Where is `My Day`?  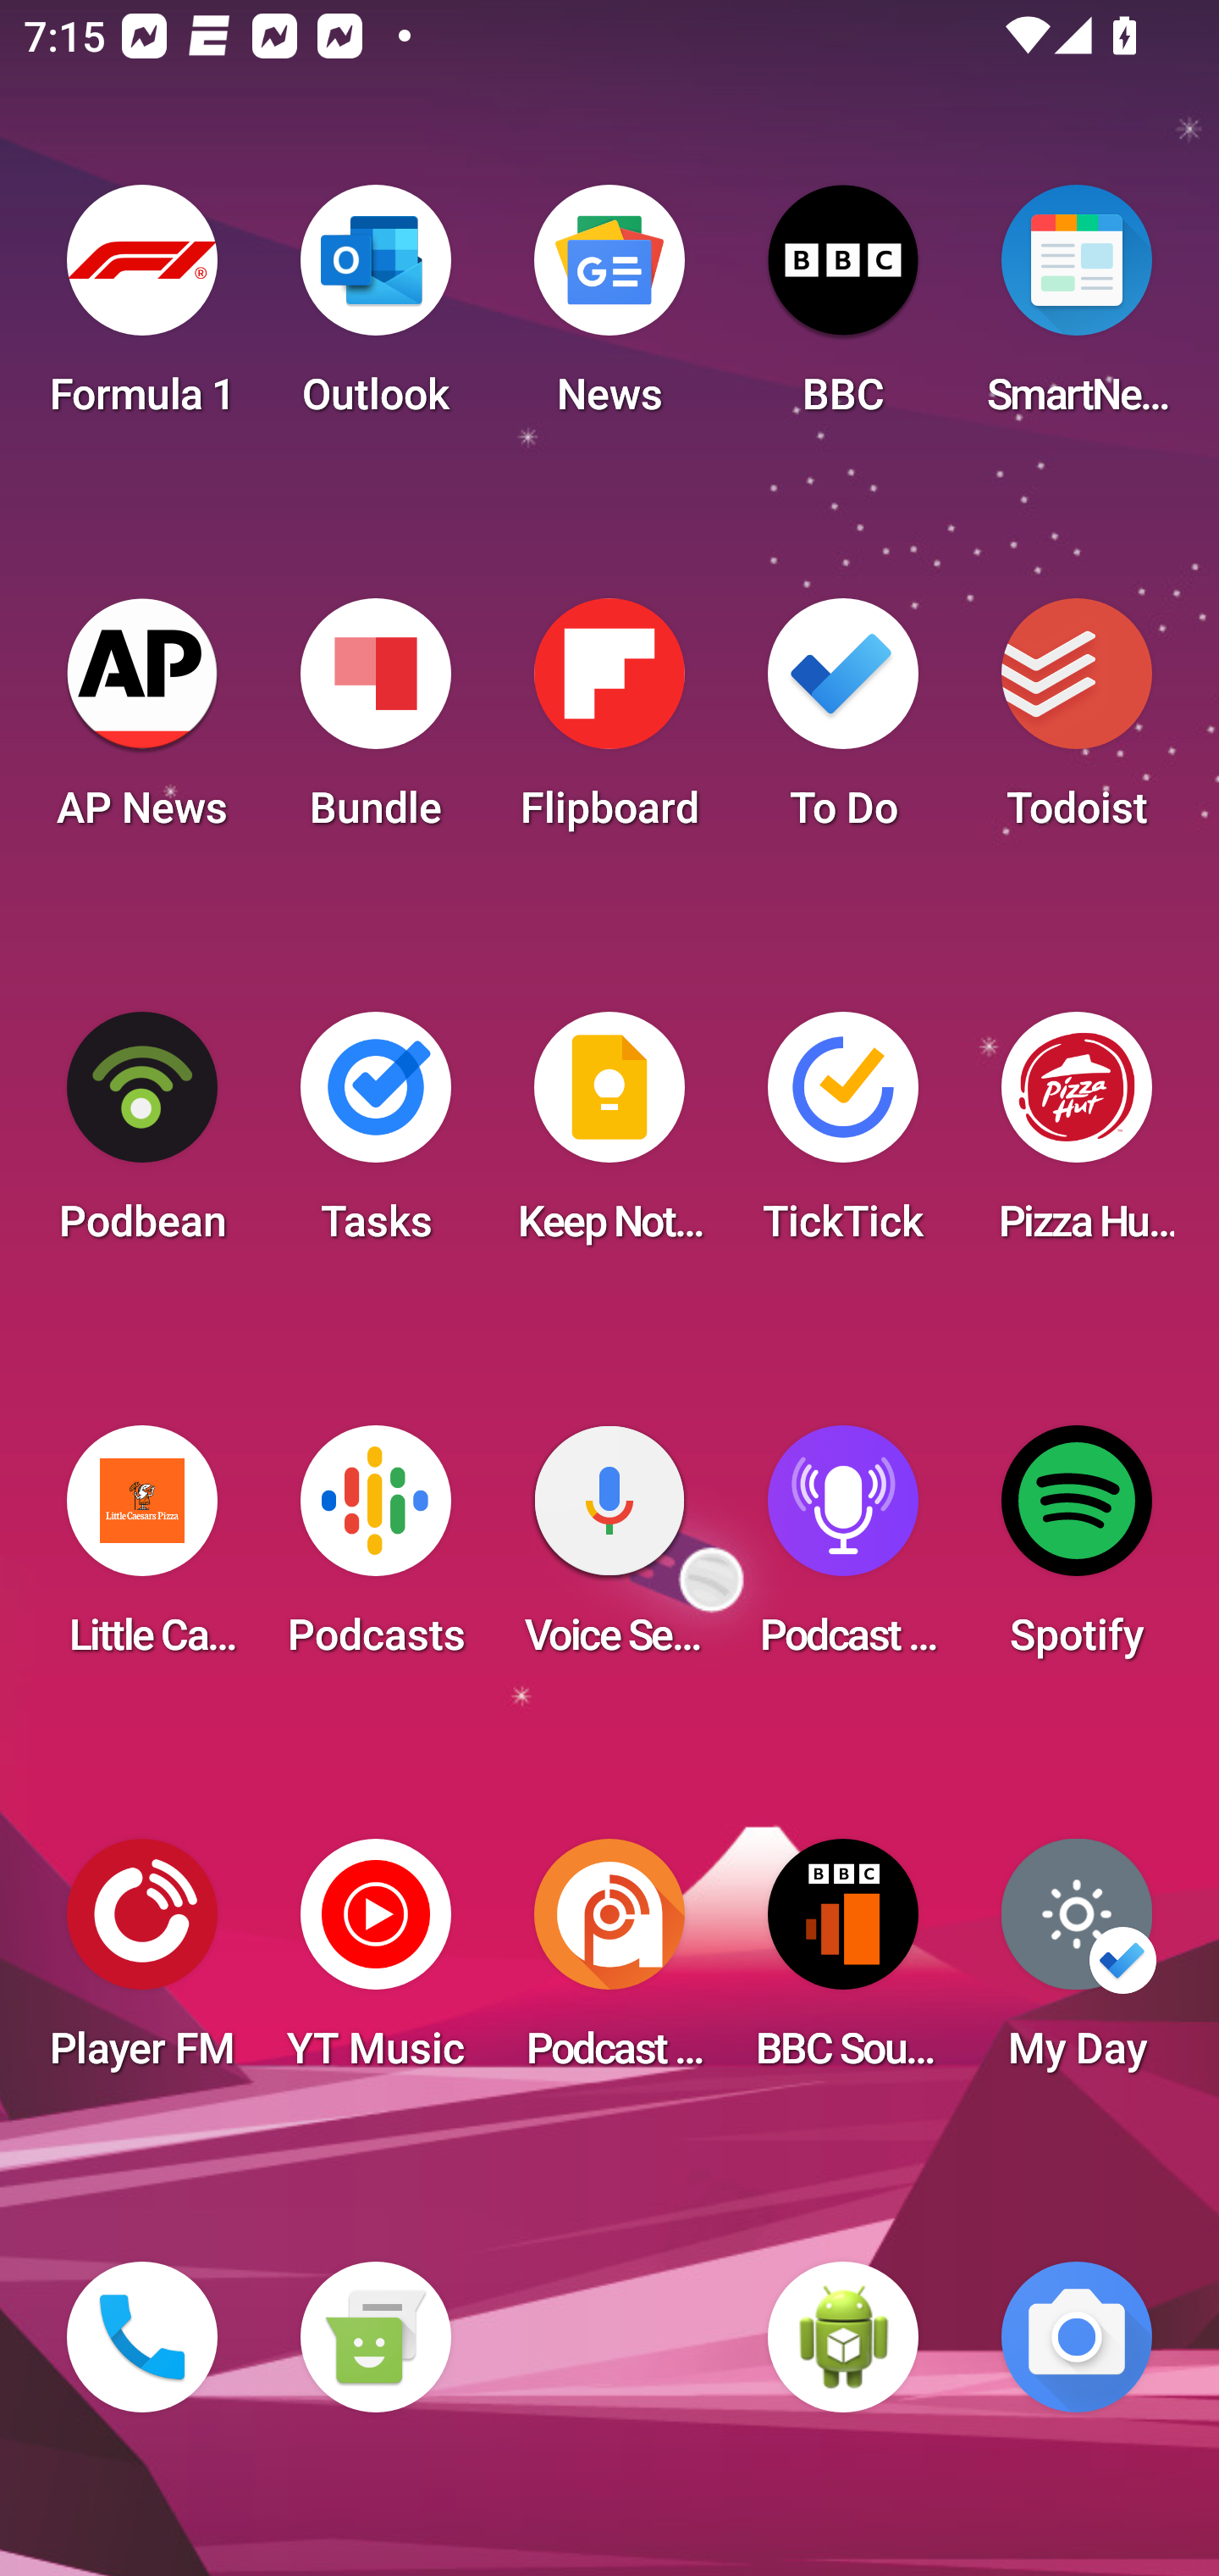 My Day is located at coordinates (1077, 1964).